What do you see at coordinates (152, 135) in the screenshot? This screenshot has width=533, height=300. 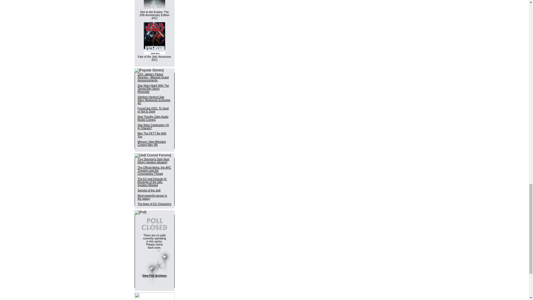 I see `May The FETT Be With You` at bounding box center [152, 135].